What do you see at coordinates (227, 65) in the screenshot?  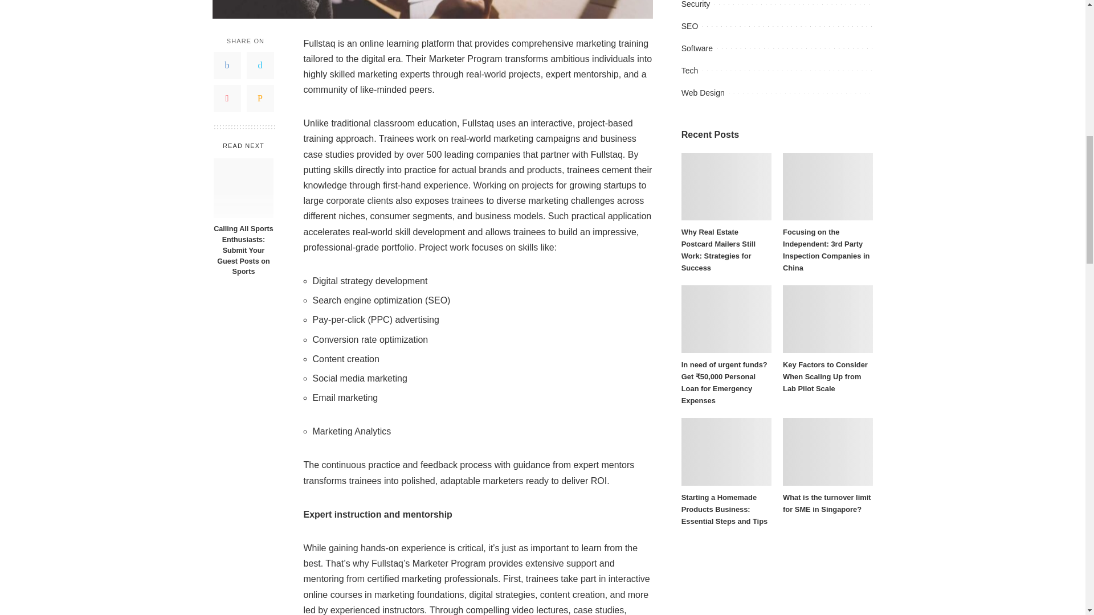 I see `Facebook` at bounding box center [227, 65].